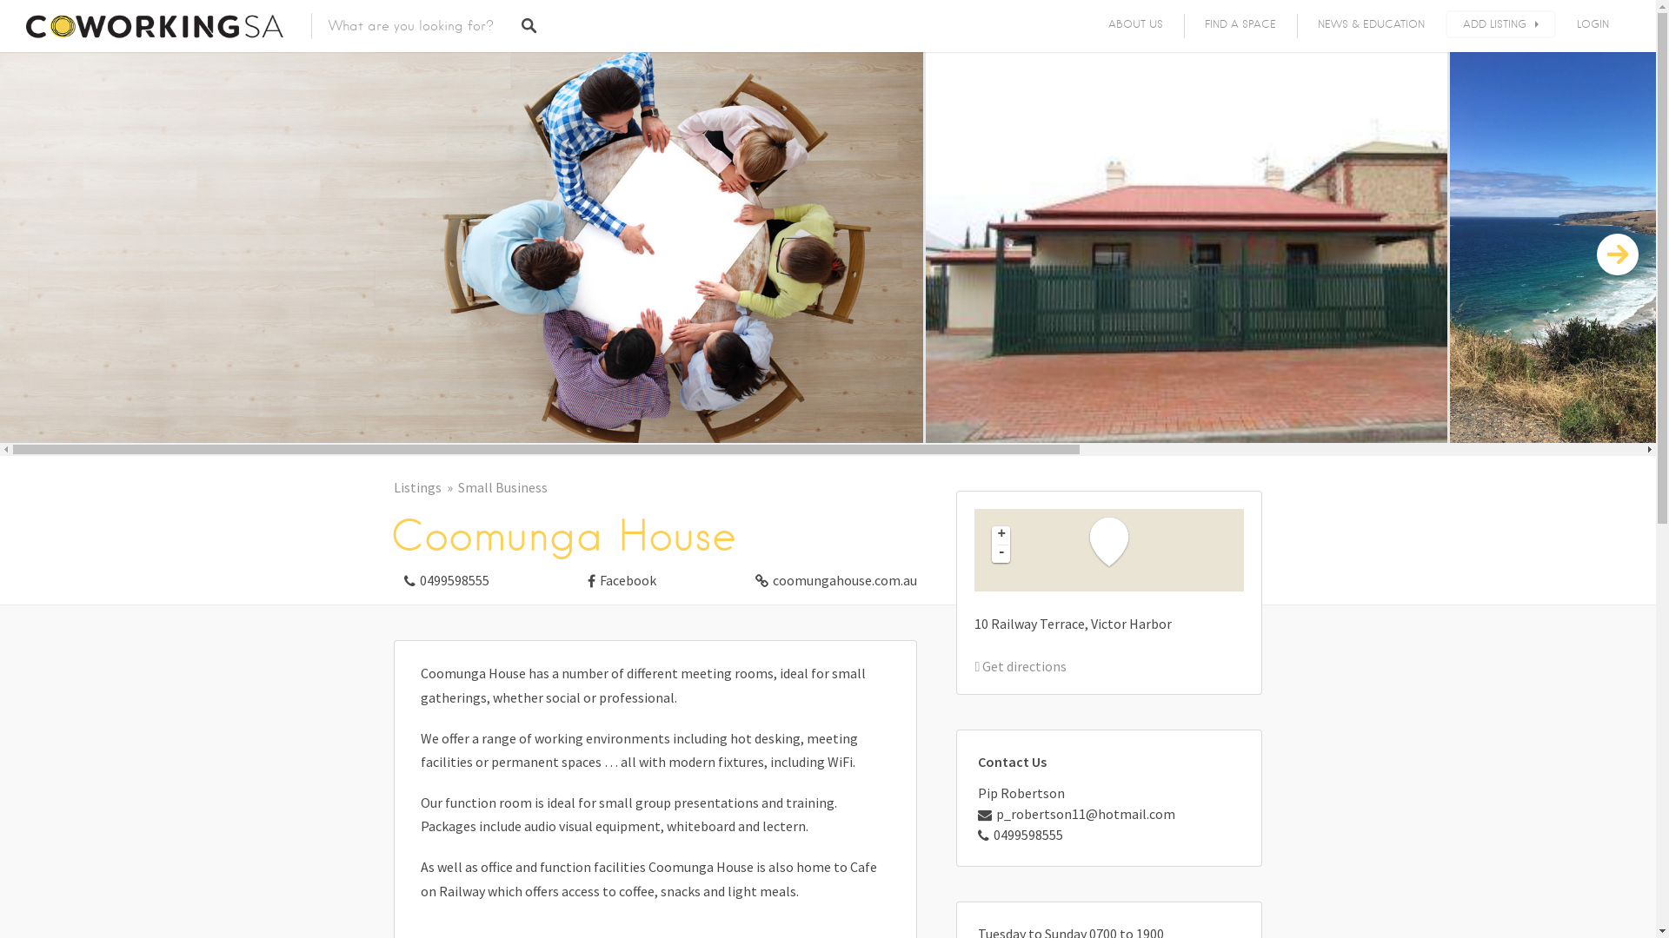 The width and height of the screenshot is (1669, 938). Describe the element at coordinates (502, 488) in the screenshot. I see `Small Business` at that location.